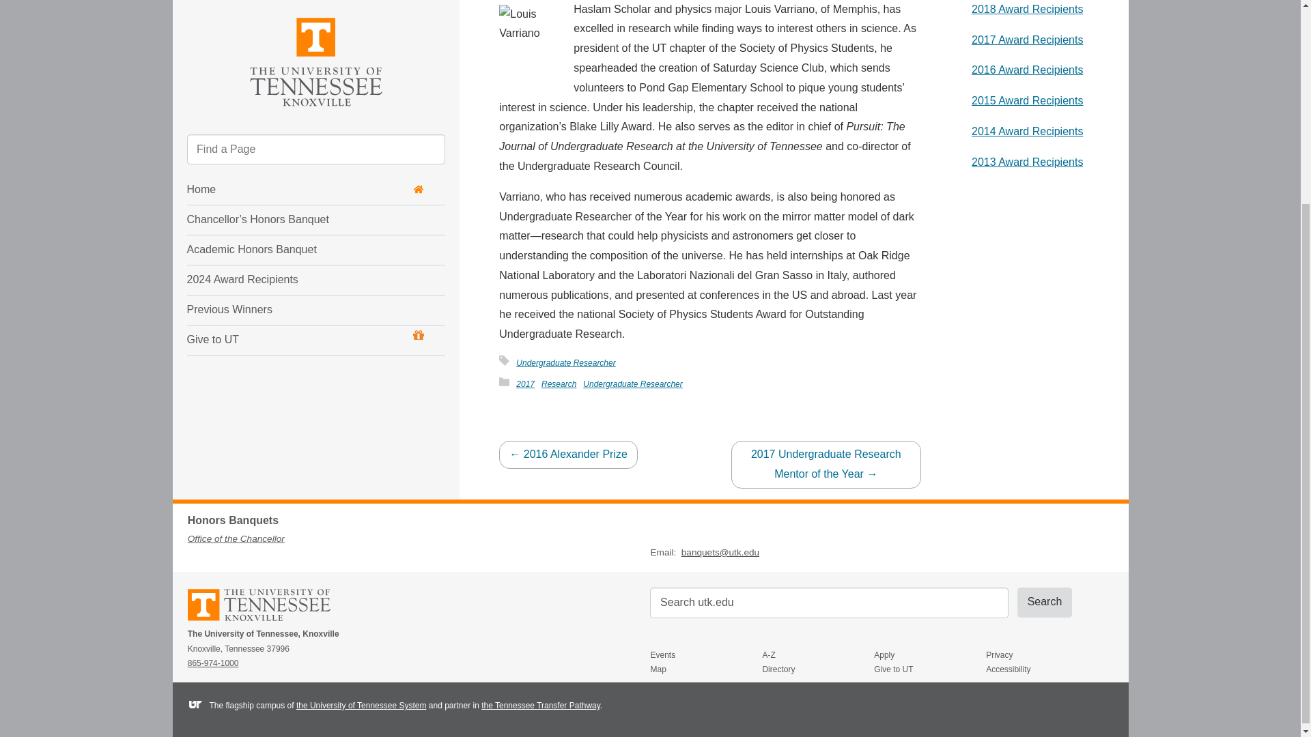  What do you see at coordinates (290, 37) in the screenshot?
I see `Previous Winners` at bounding box center [290, 37].